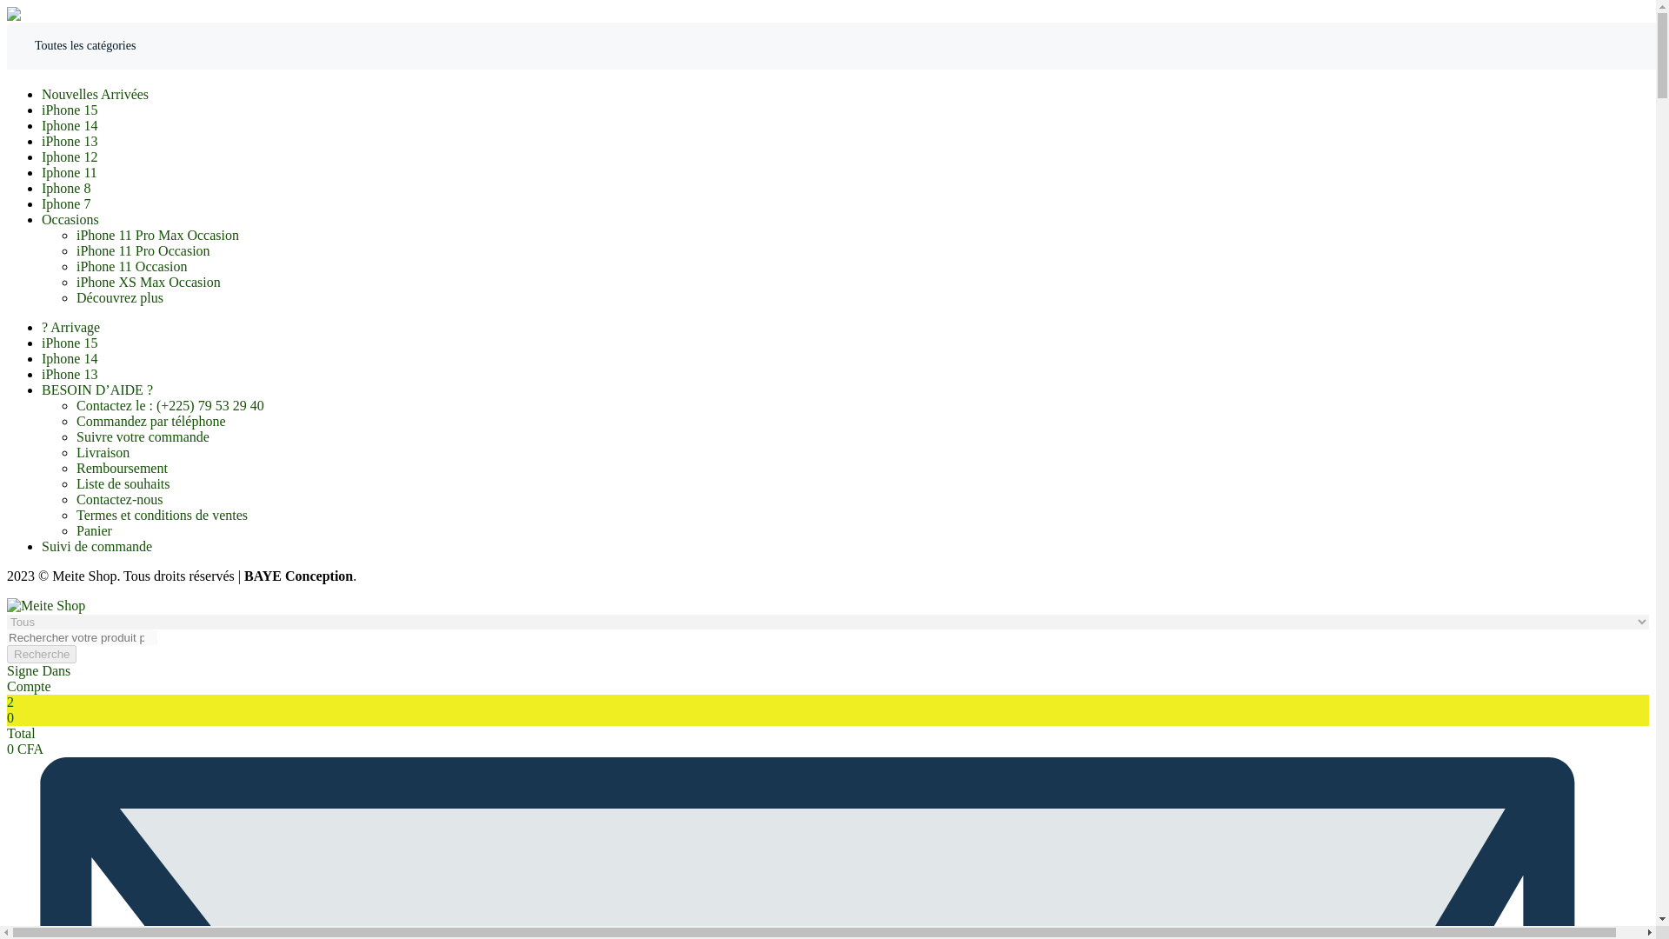 This screenshot has width=1669, height=939. What do you see at coordinates (70, 374) in the screenshot?
I see `iPhone 13` at bounding box center [70, 374].